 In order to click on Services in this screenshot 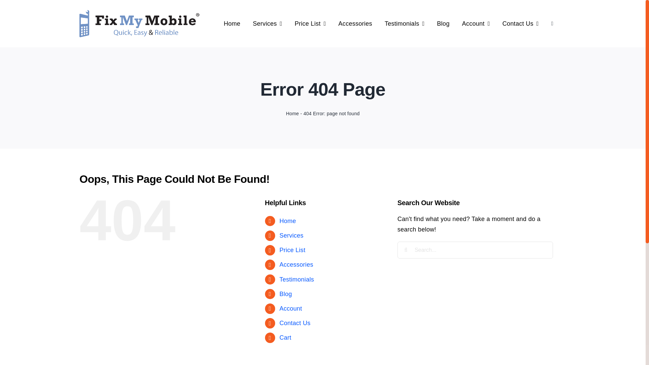, I will do `click(268, 24)`.